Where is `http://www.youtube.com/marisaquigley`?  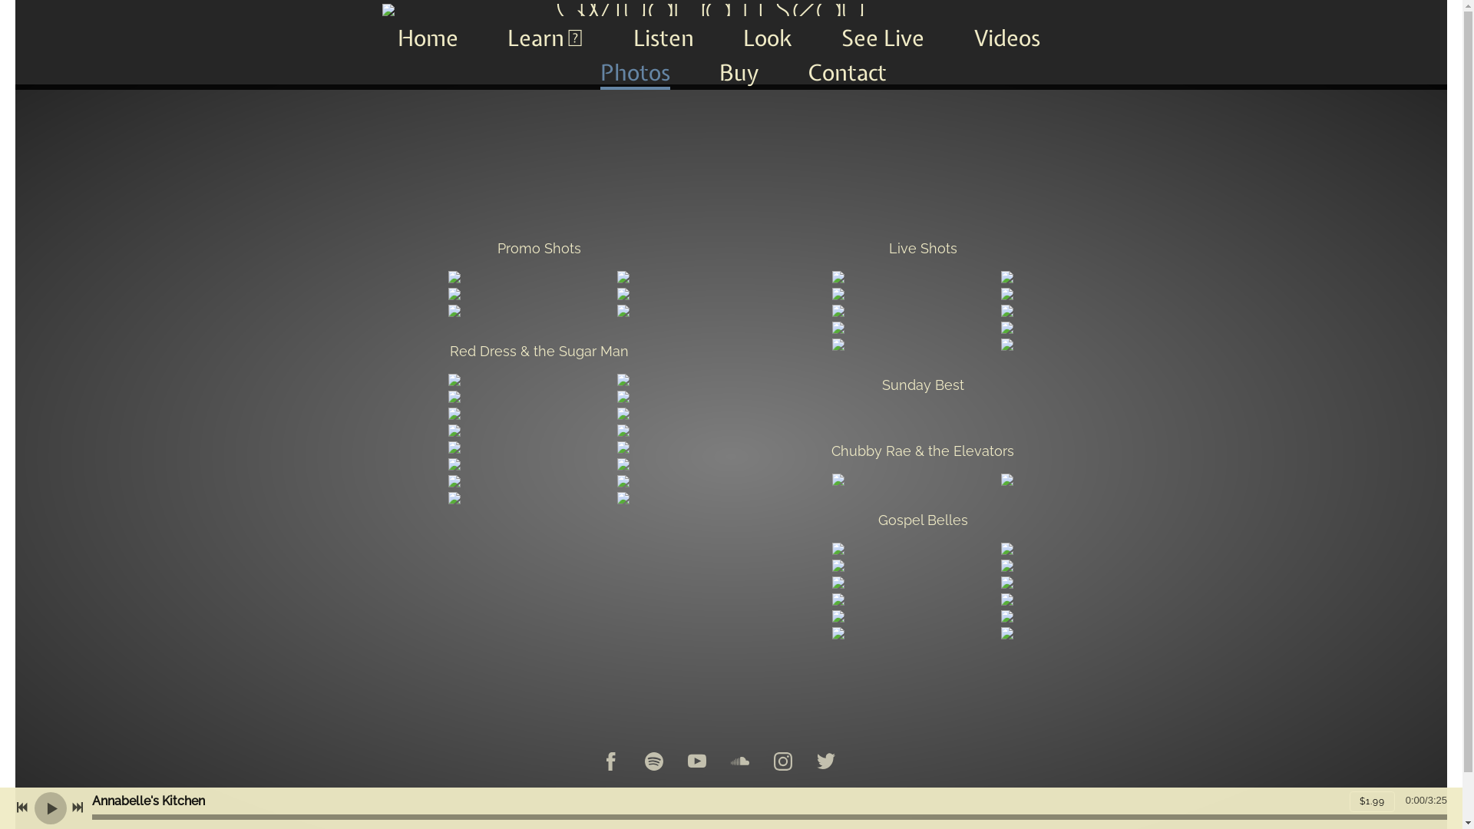
http://www.youtube.com/marisaquigley is located at coordinates (697, 763).